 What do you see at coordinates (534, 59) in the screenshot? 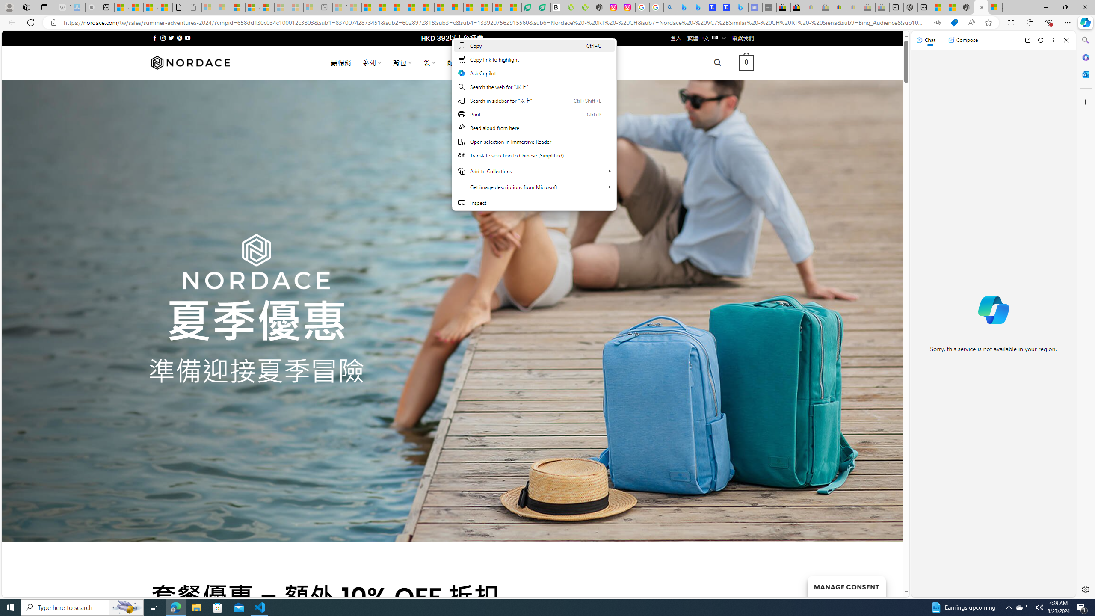
I see `Copy link to highlight` at bounding box center [534, 59].